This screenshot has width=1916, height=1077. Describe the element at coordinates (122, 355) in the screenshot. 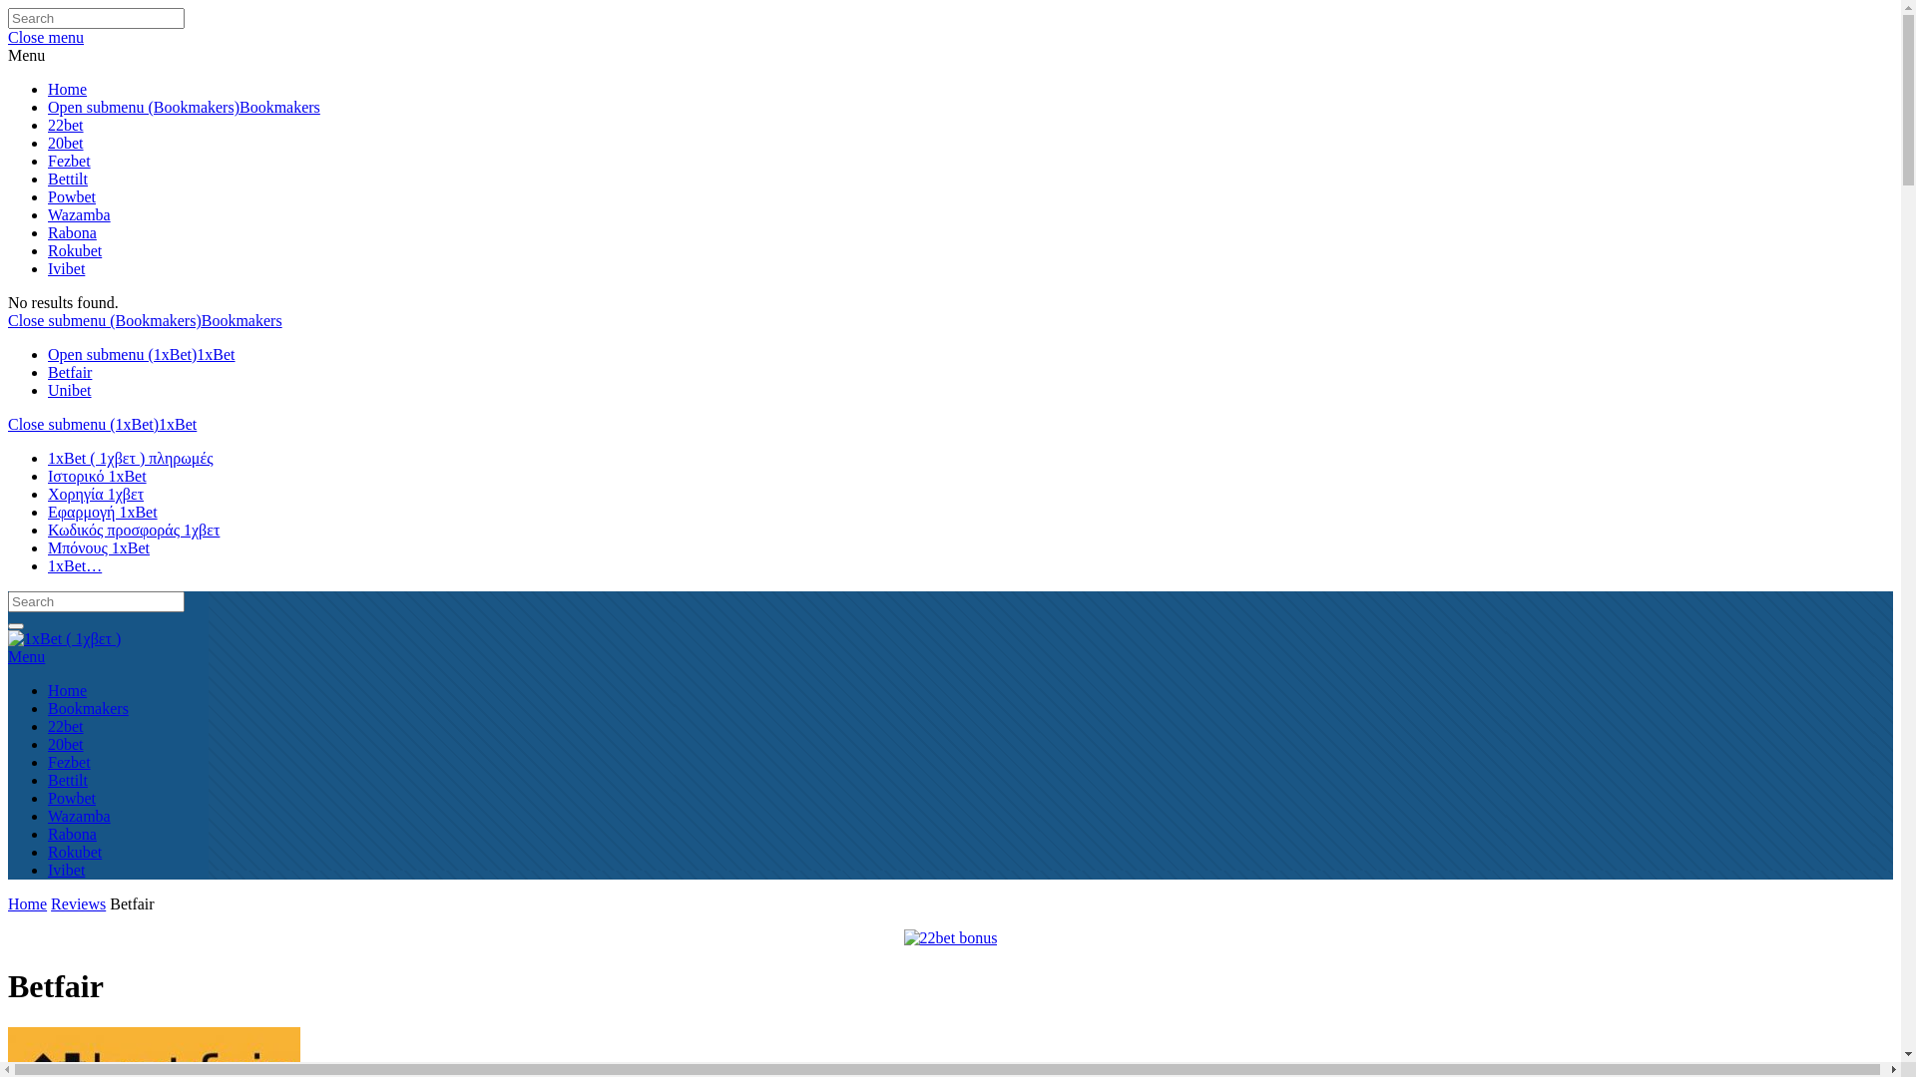

I see `Open submenu (1xBet)` at that location.